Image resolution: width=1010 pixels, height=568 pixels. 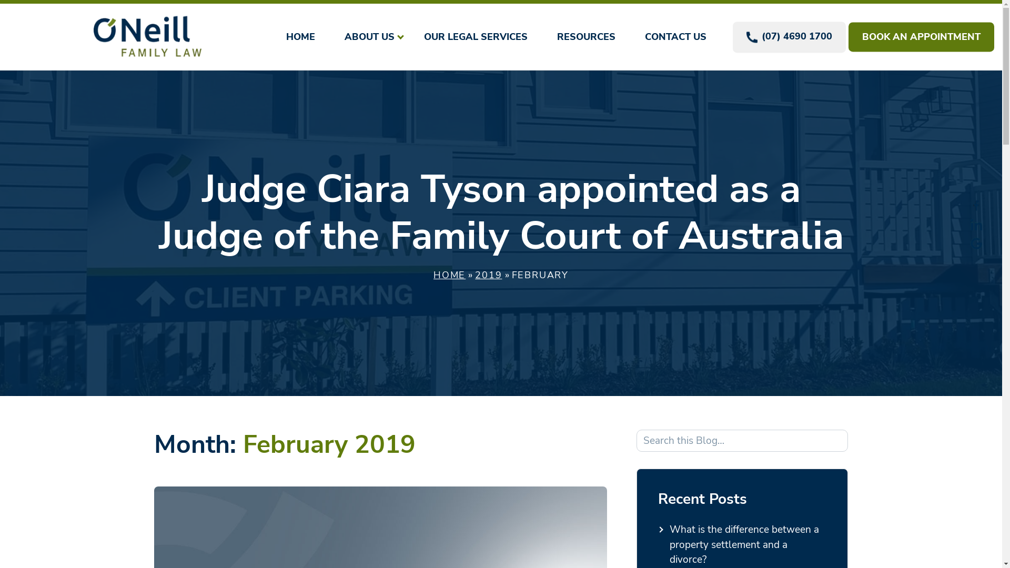 I want to click on HOME, so click(x=301, y=35).